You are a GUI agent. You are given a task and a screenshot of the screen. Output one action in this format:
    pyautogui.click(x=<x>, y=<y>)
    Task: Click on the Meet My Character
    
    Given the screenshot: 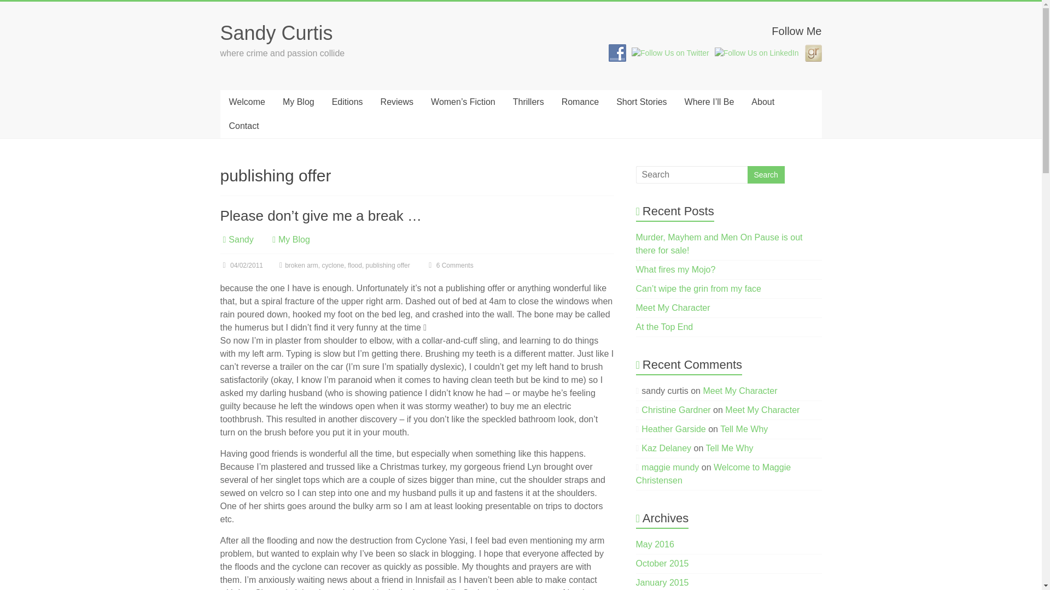 What is the action you would take?
    pyautogui.click(x=673, y=308)
    